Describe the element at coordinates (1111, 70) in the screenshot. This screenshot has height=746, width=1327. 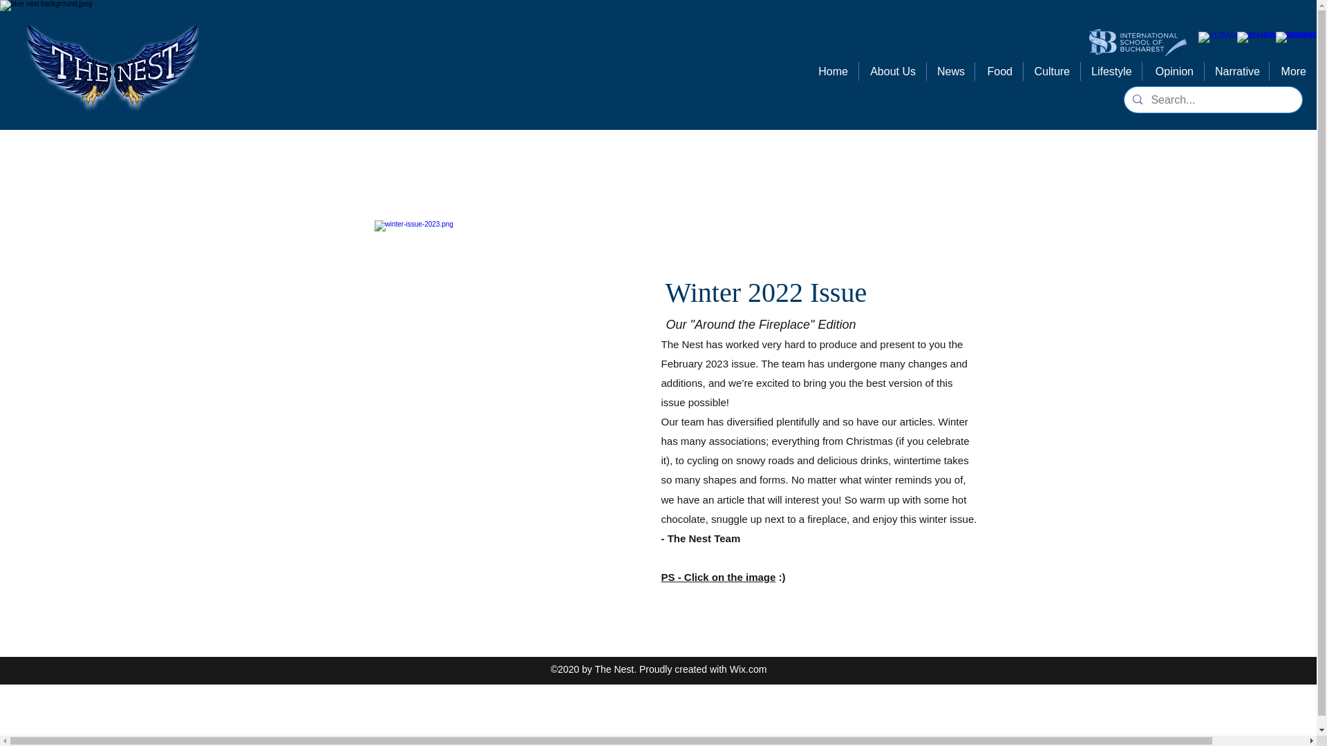
I see `Lifestyle` at that location.